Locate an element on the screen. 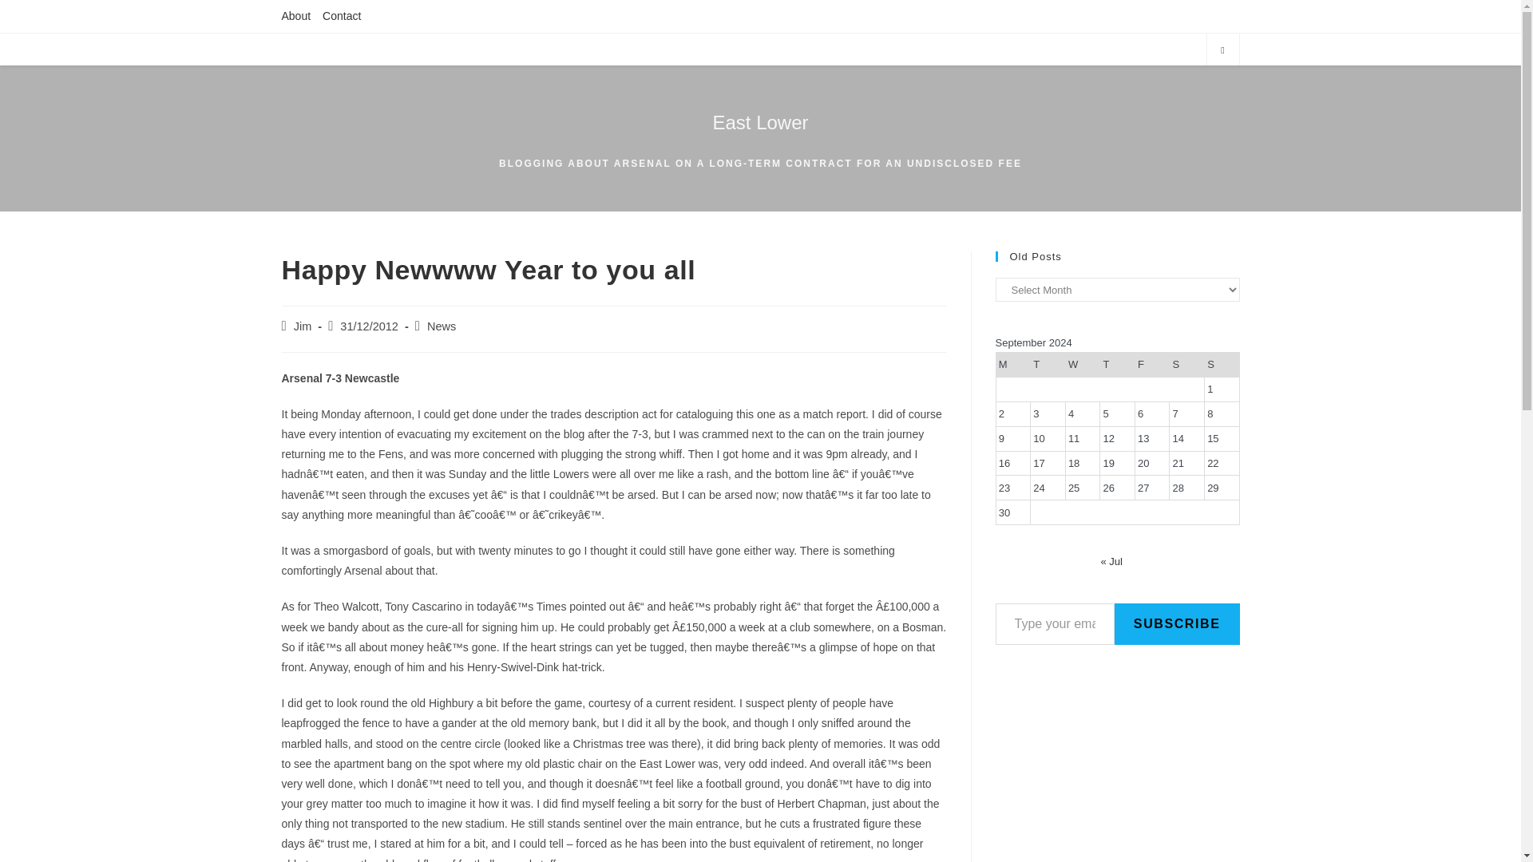 The height and width of the screenshot is (862, 1533). SUBSCRIBE is located at coordinates (1177, 624).